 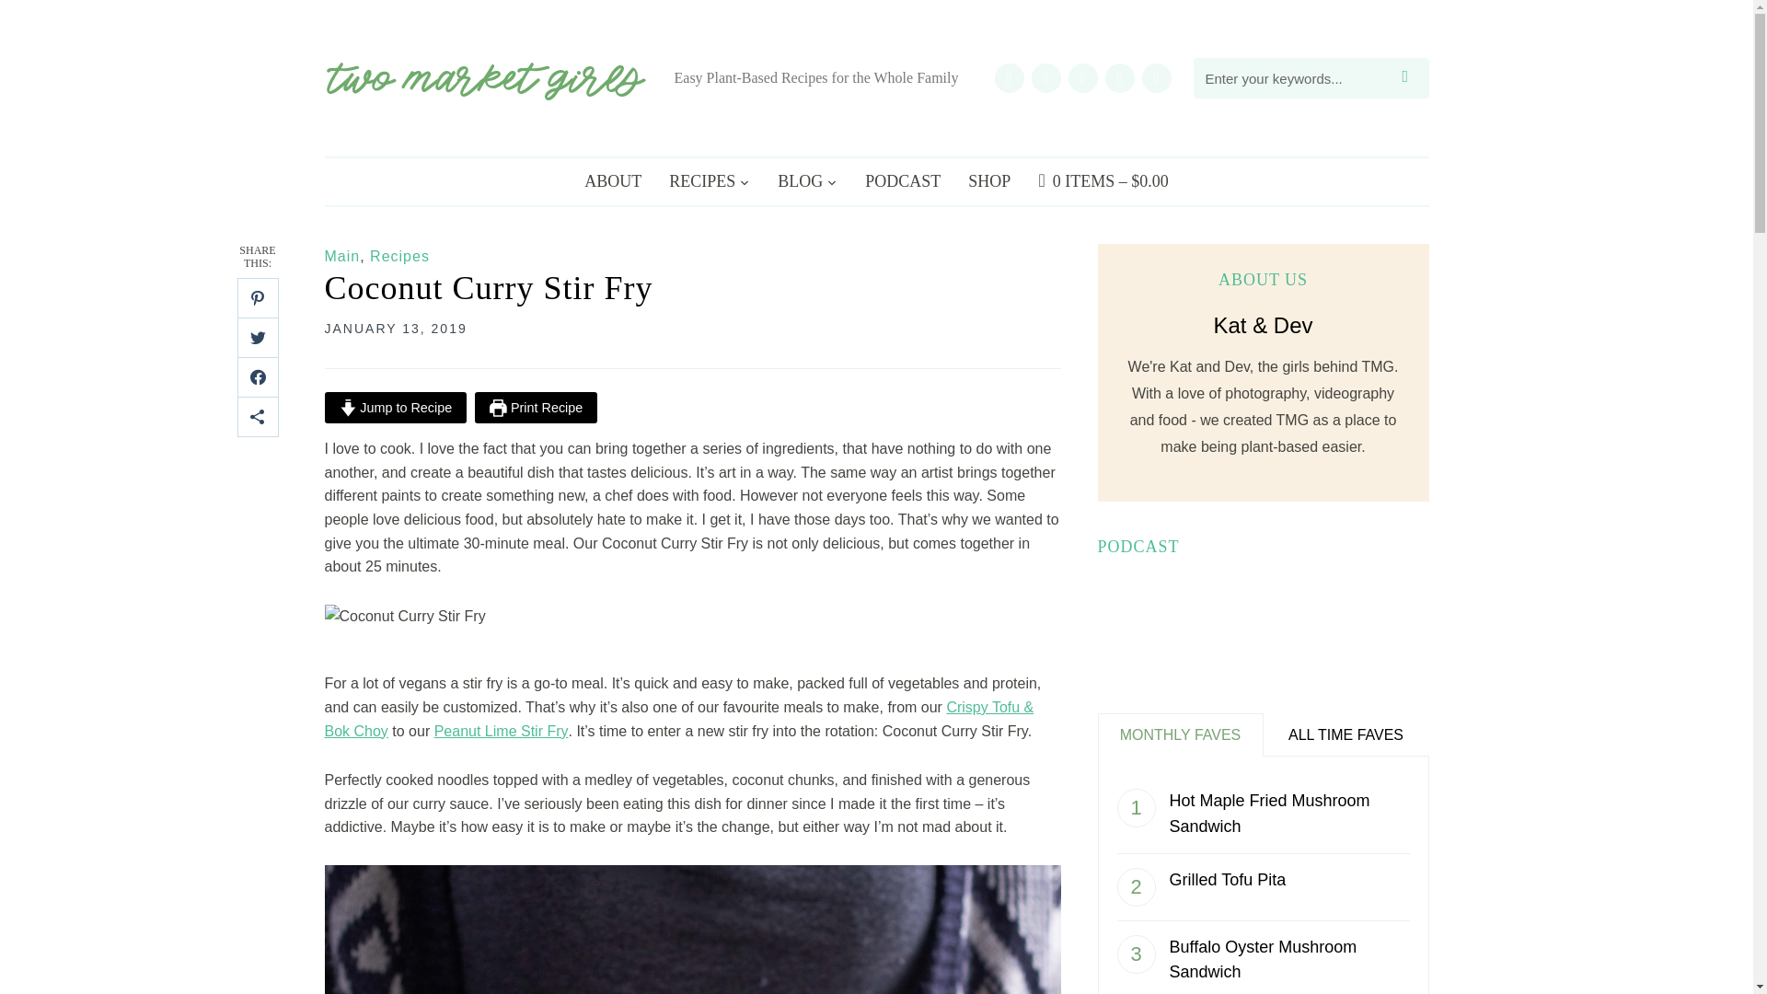 I want to click on Click to share on Facebook, so click(x=258, y=377).